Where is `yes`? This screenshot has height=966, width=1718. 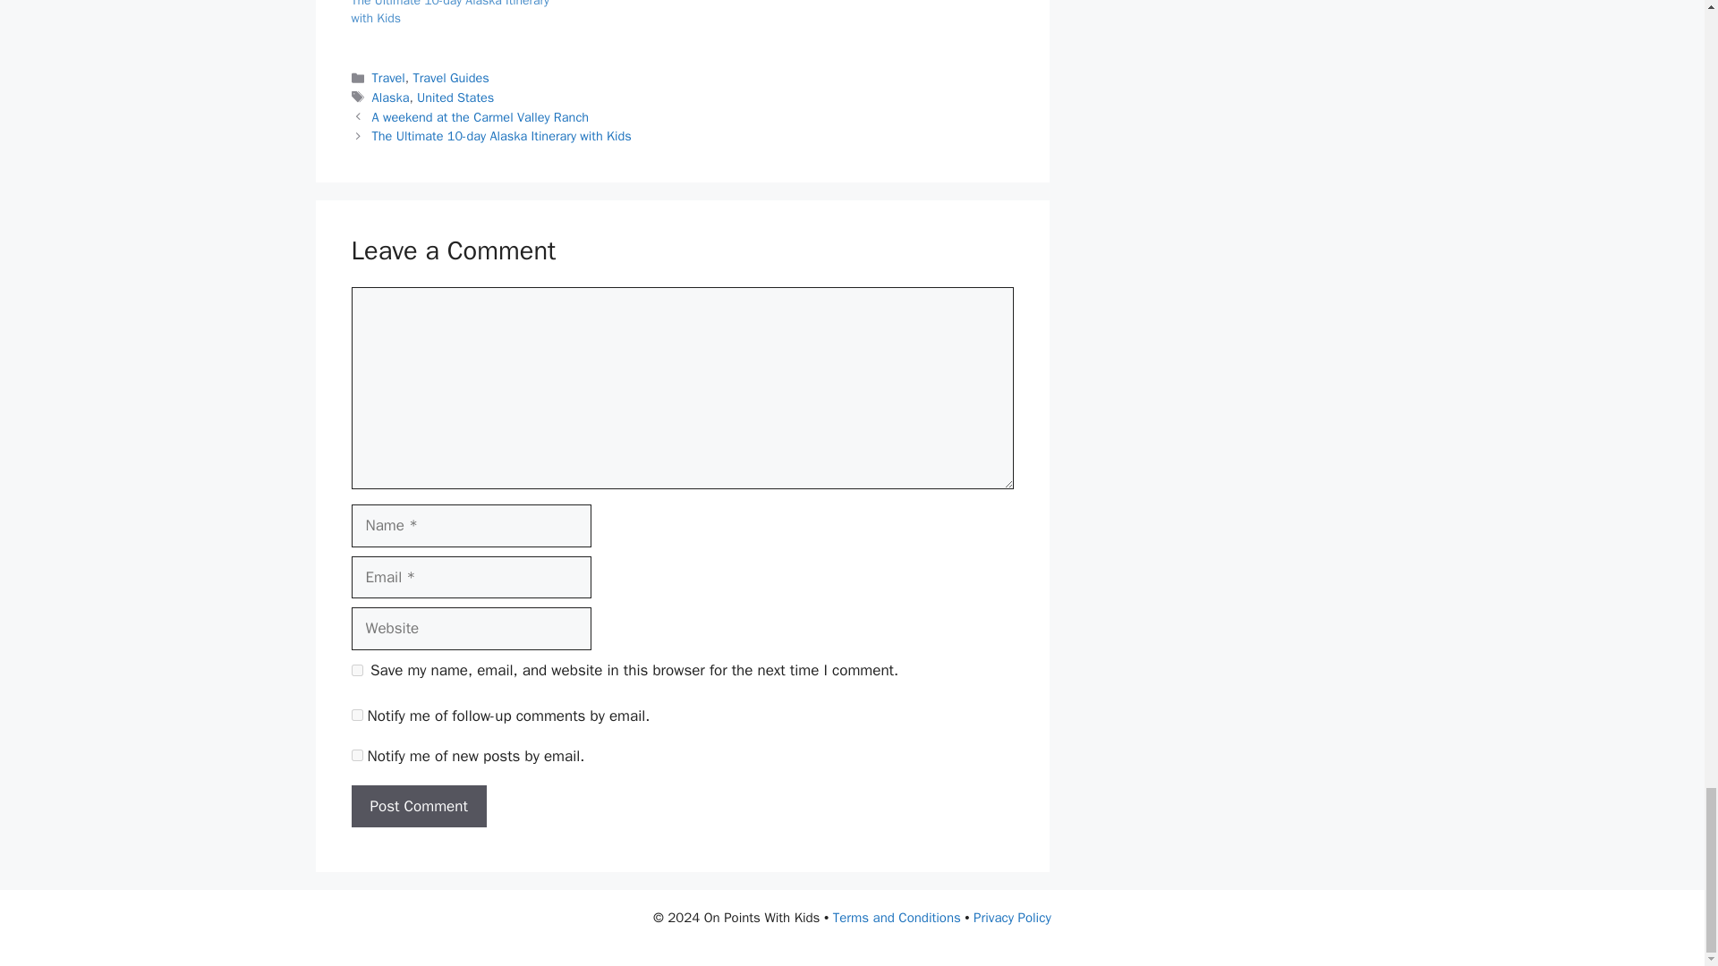 yes is located at coordinates (356, 671).